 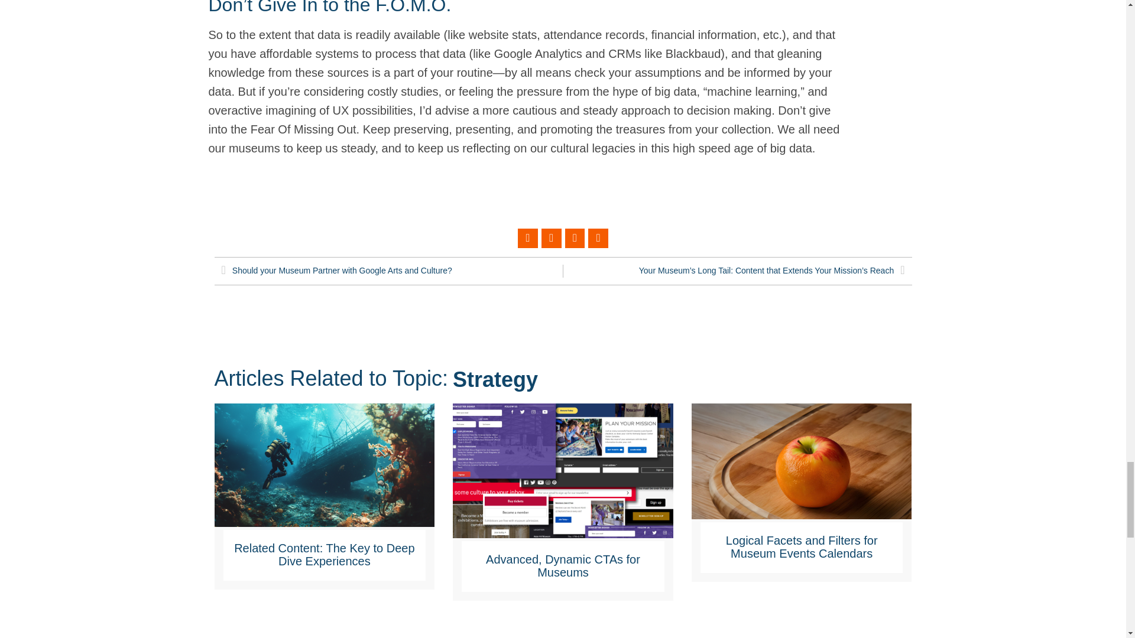 What do you see at coordinates (324, 554) in the screenshot?
I see `Related Content: The Key to Deep Dive Experiences` at bounding box center [324, 554].